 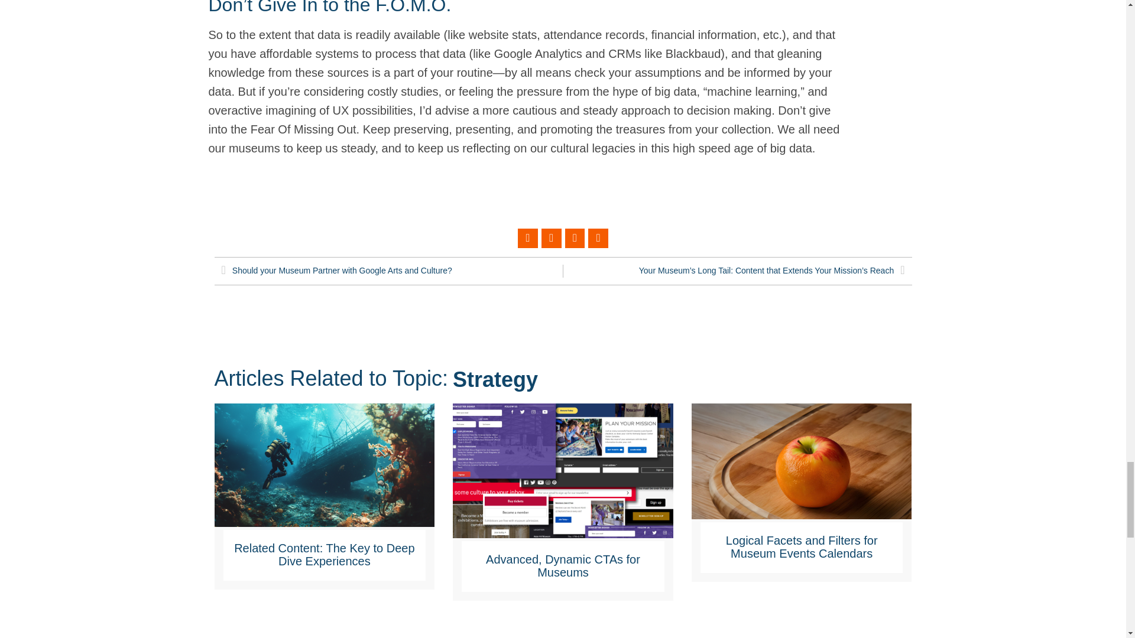 What do you see at coordinates (324, 554) in the screenshot?
I see `Related Content: The Key to Deep Dive Experiences` at bounding box center [324, 554].